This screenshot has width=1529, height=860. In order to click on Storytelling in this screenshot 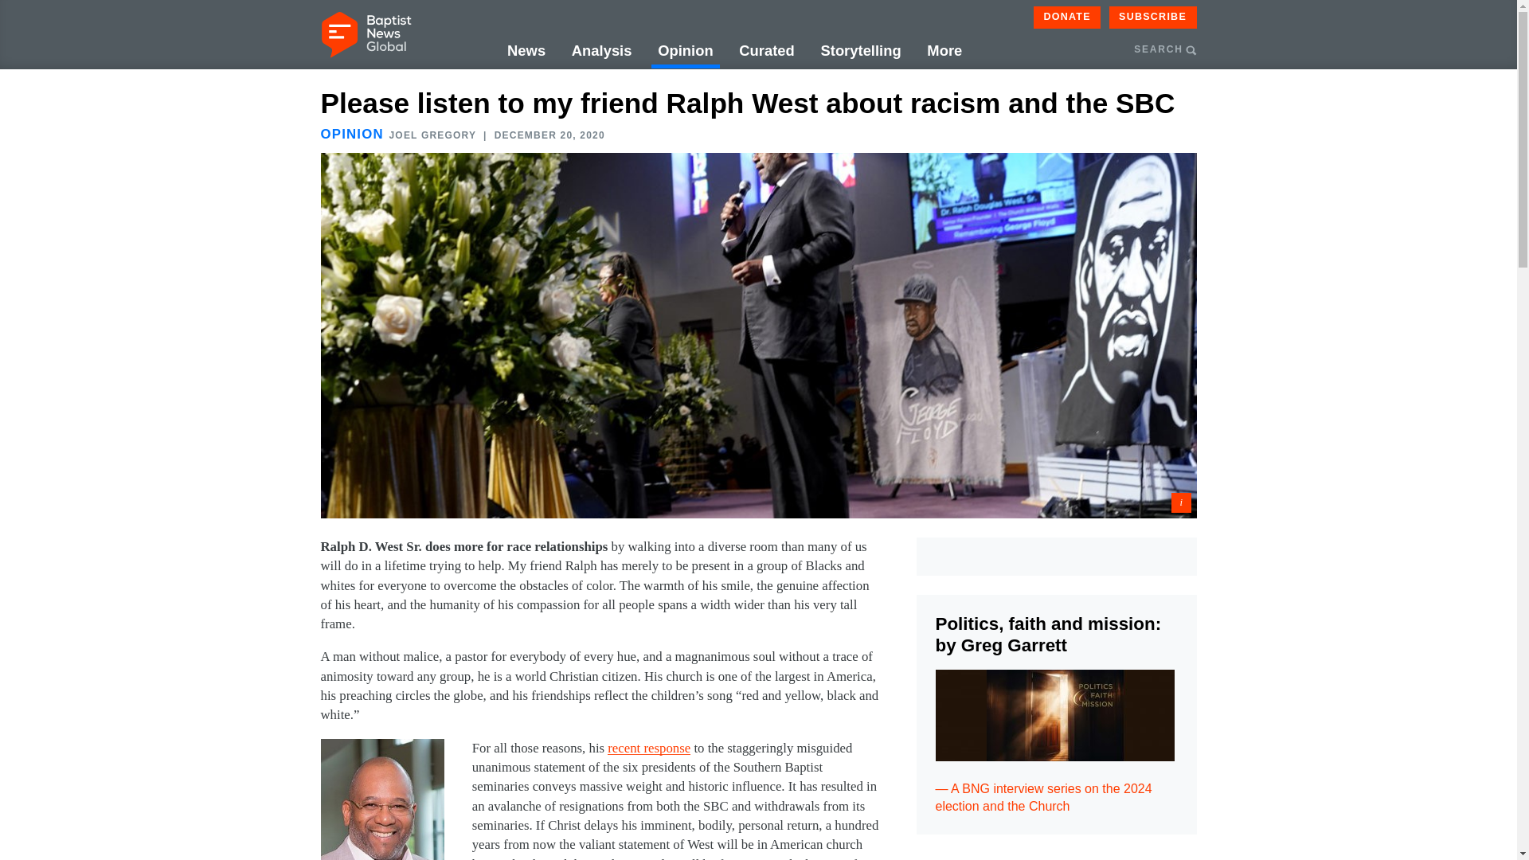, I will do `click(860, 52)`.